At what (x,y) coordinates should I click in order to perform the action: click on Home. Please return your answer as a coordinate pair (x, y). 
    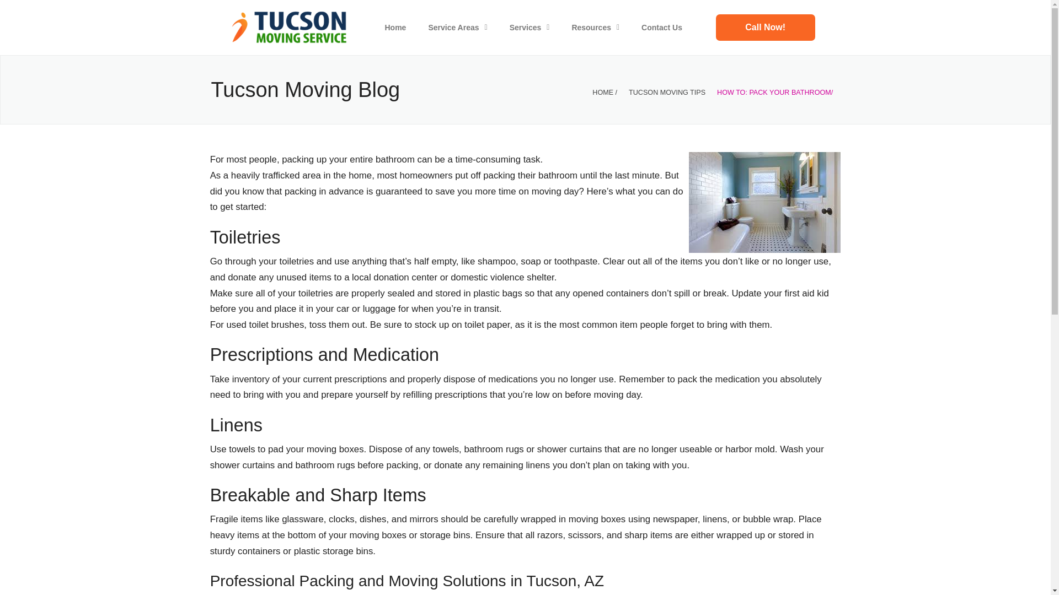
    Looking at the image, I should click on (395, 28).